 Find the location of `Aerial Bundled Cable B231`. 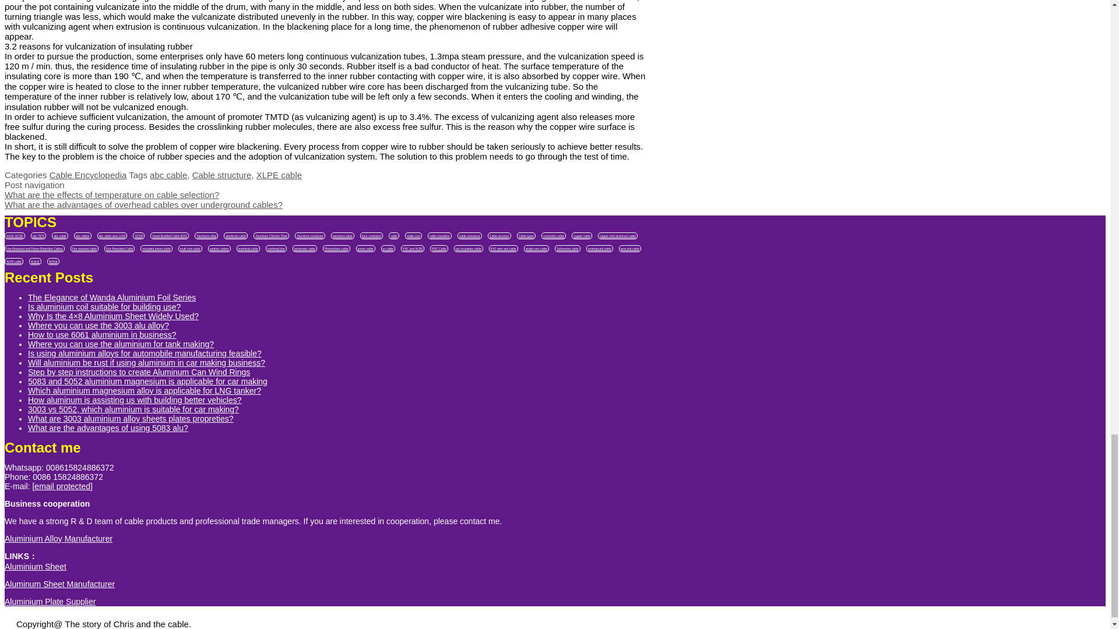

Aerial Bundled Cable B231 is located at coordinates (169, 235).